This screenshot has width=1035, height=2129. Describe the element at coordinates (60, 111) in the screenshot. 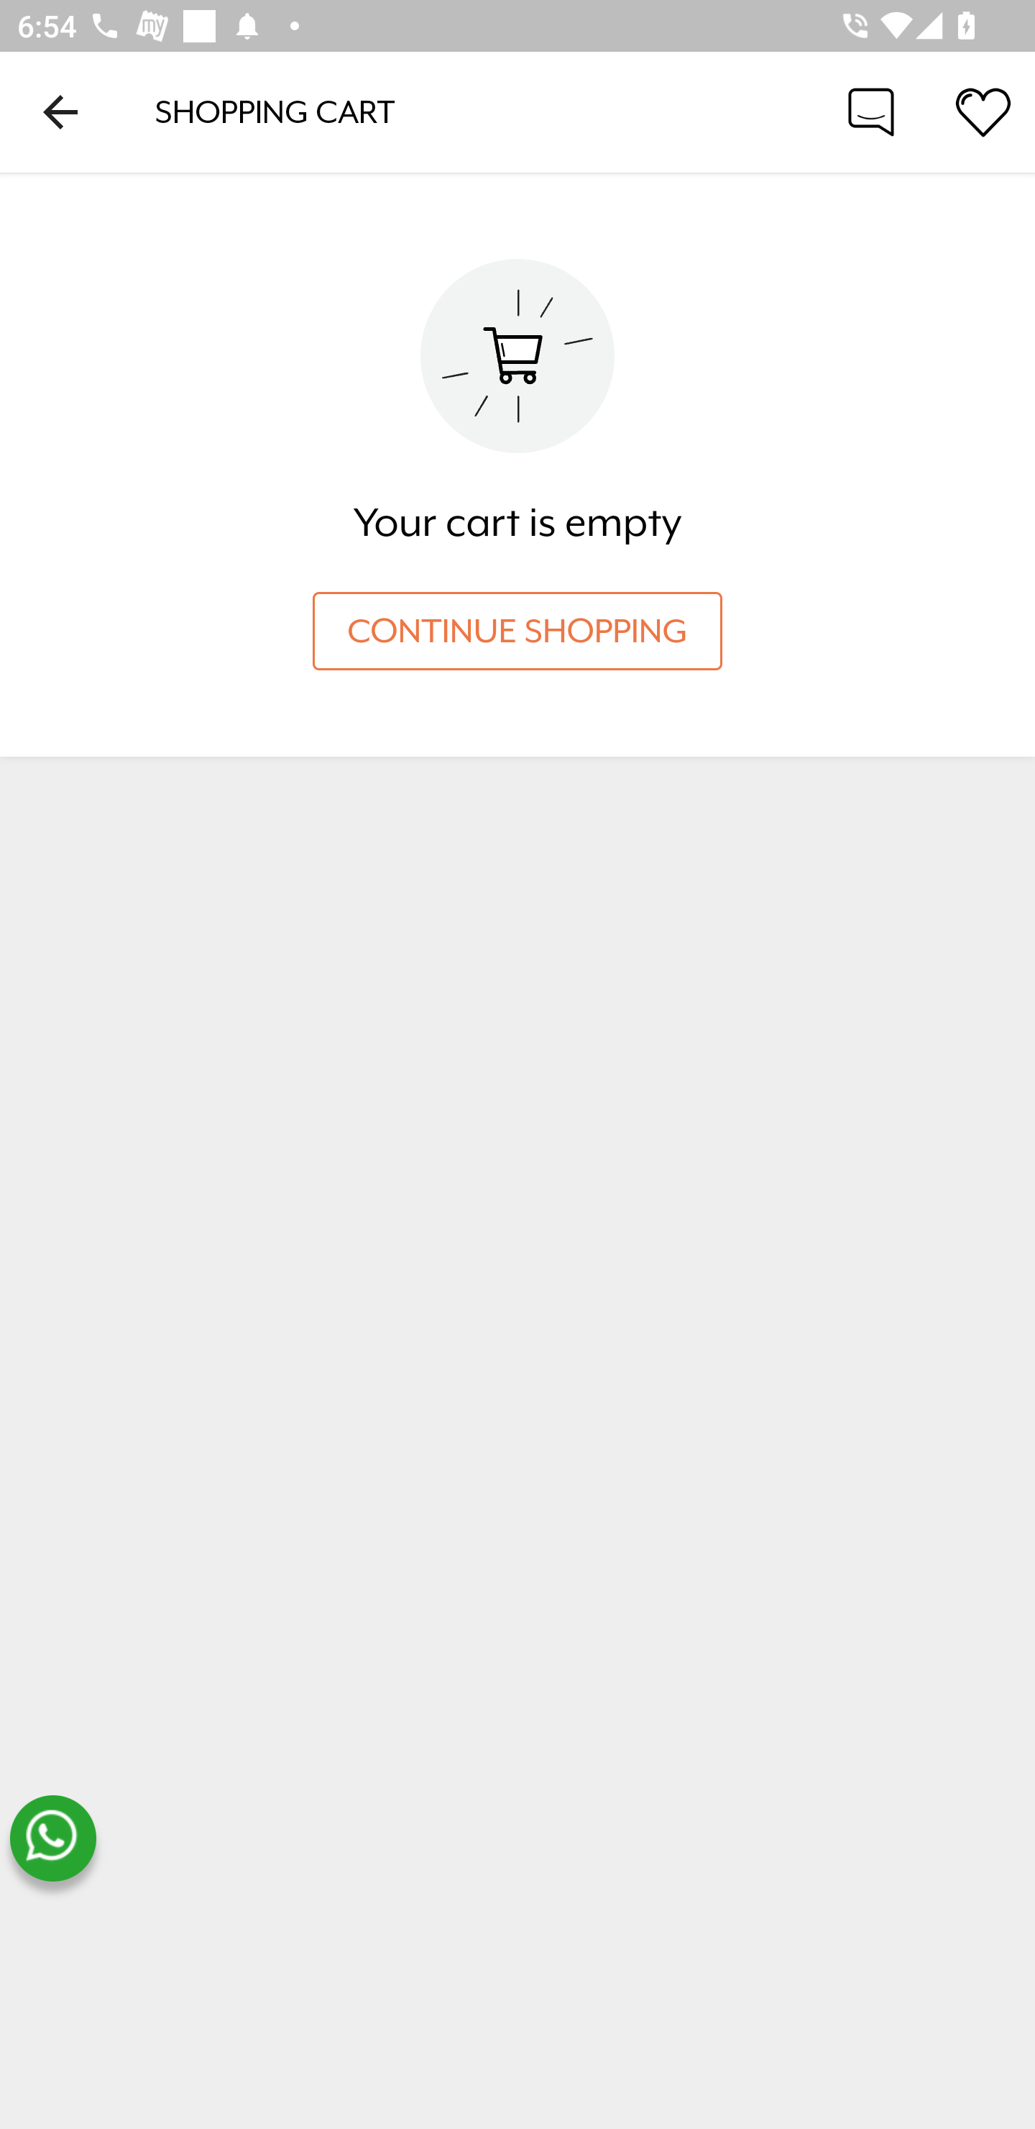

I see `Navigate up` at that location.